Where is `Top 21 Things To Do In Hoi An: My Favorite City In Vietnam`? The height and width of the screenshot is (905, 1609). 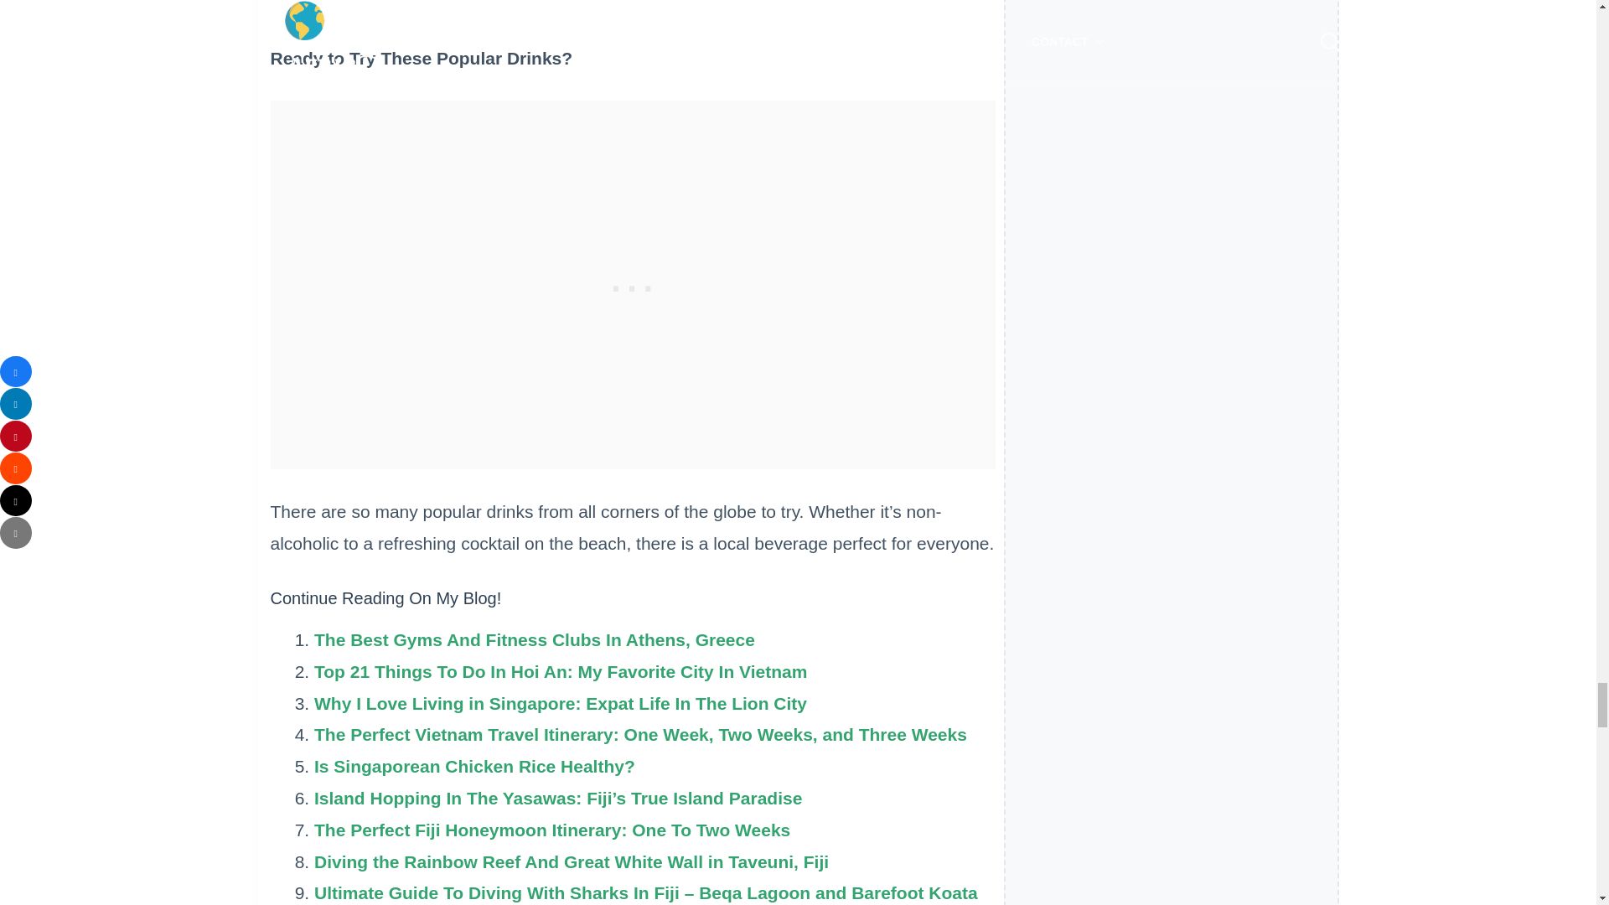 Top 21 Things To Do In Hoi An: My Favorite City In Vietnam is located at coordinates (560, 671).